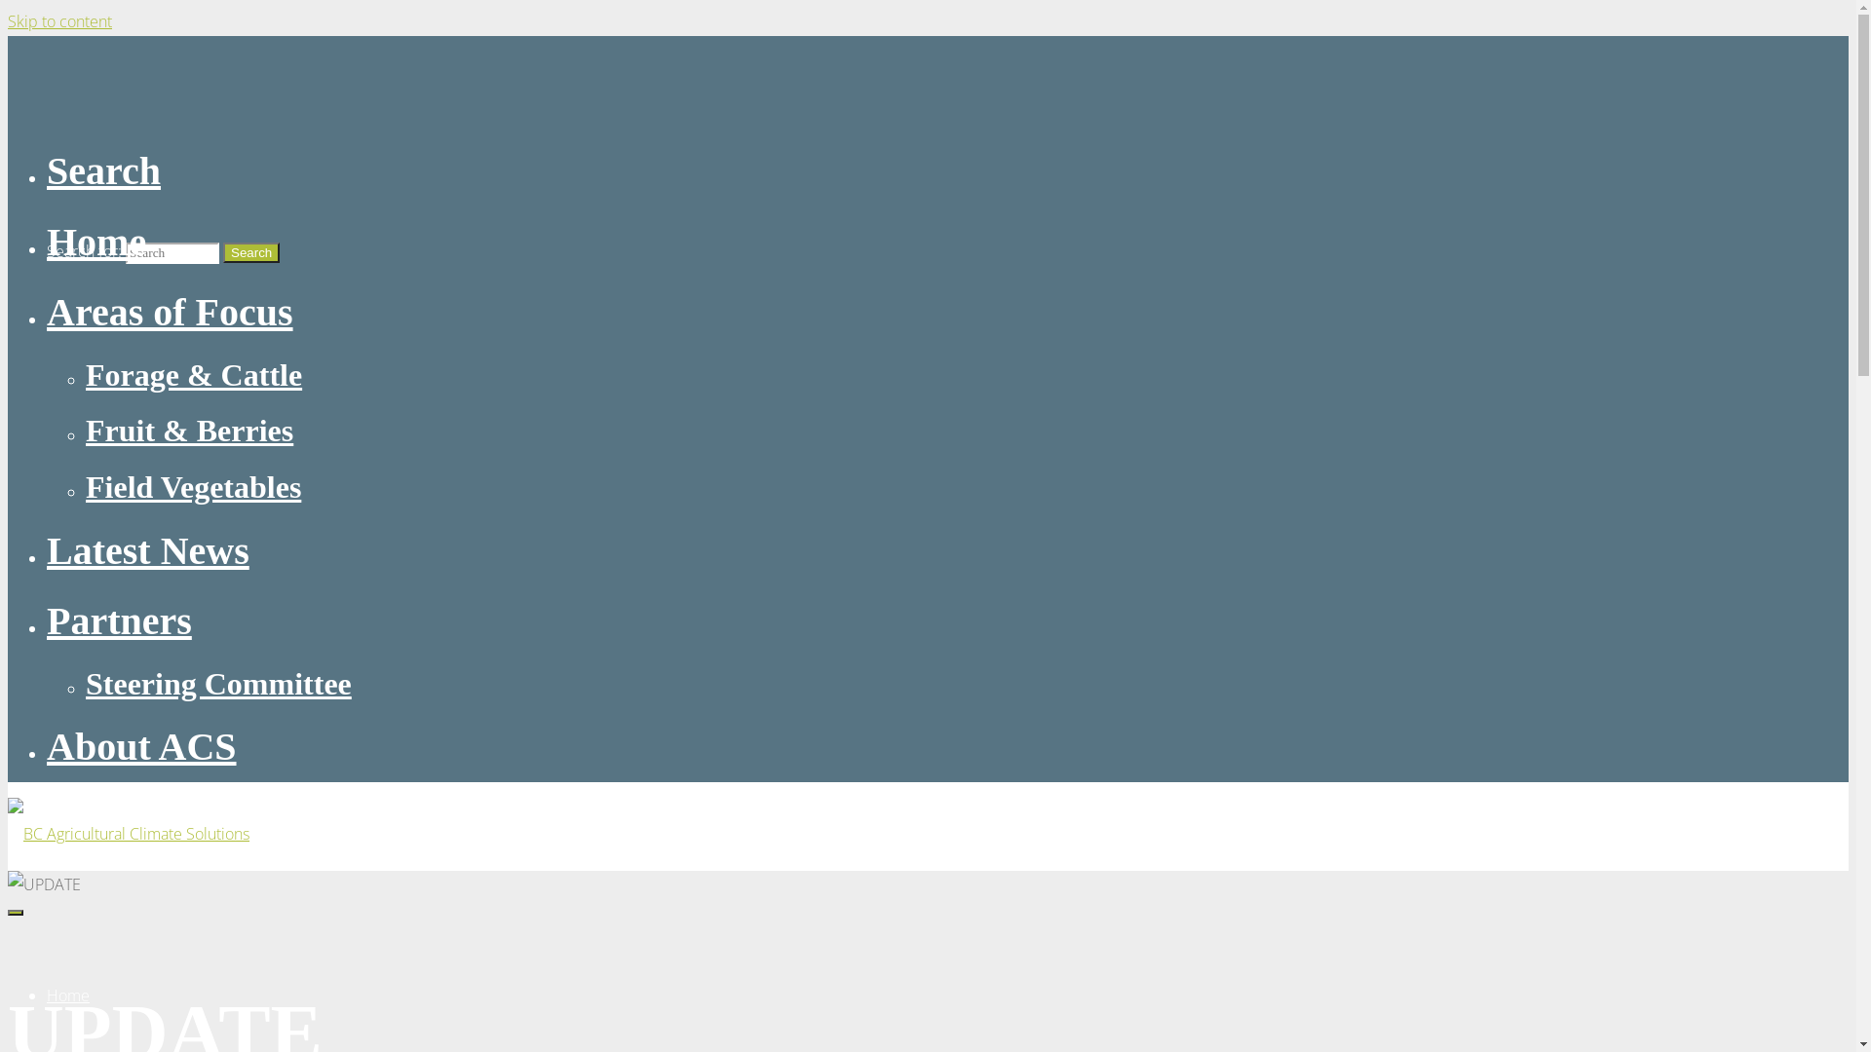 The image size is (1871, 1052). Describe the element at coordinates (148, 551) in the screenshot. I see `Latest News` at that location.